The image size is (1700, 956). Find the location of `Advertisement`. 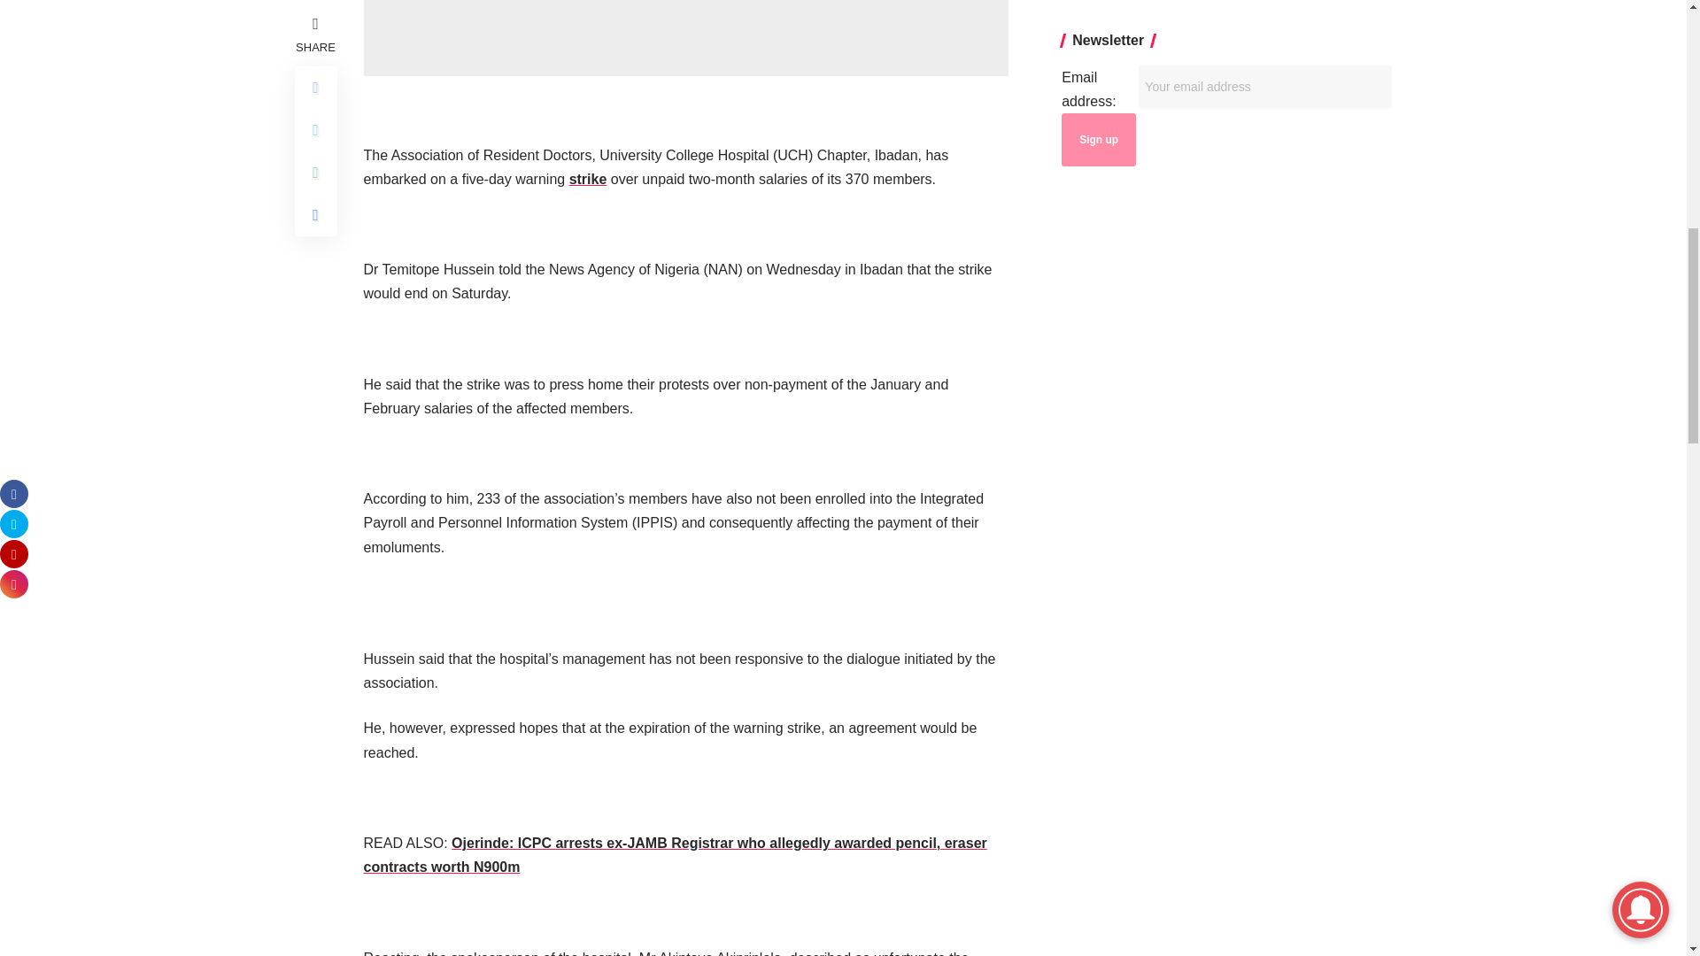

Advertisement is located at coordinates (685, 38).